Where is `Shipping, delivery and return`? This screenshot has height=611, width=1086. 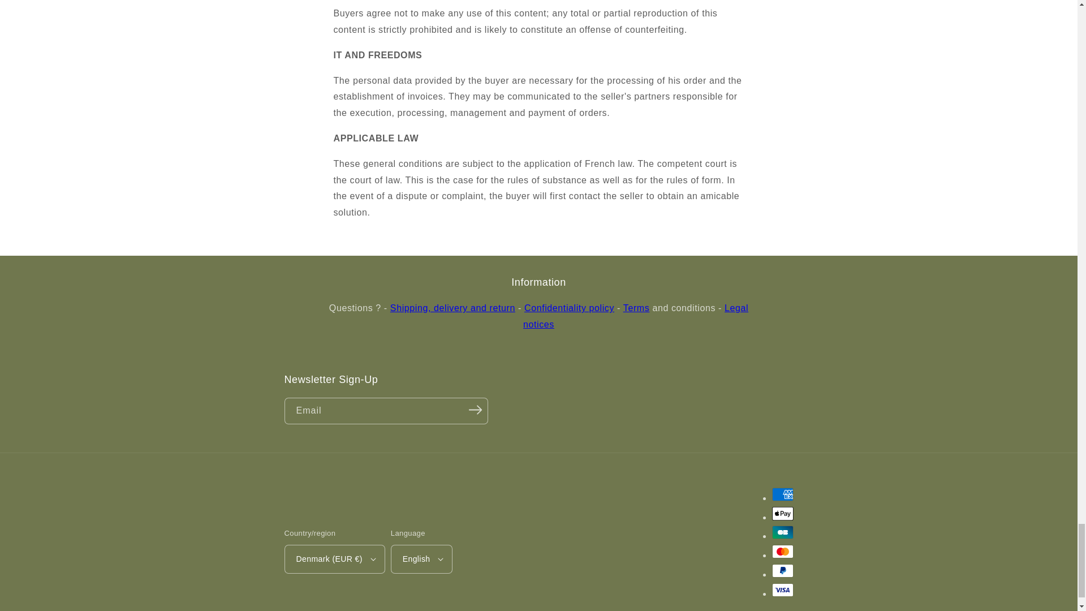
Shipping, delivery and return is located at coordinates (453, 308).